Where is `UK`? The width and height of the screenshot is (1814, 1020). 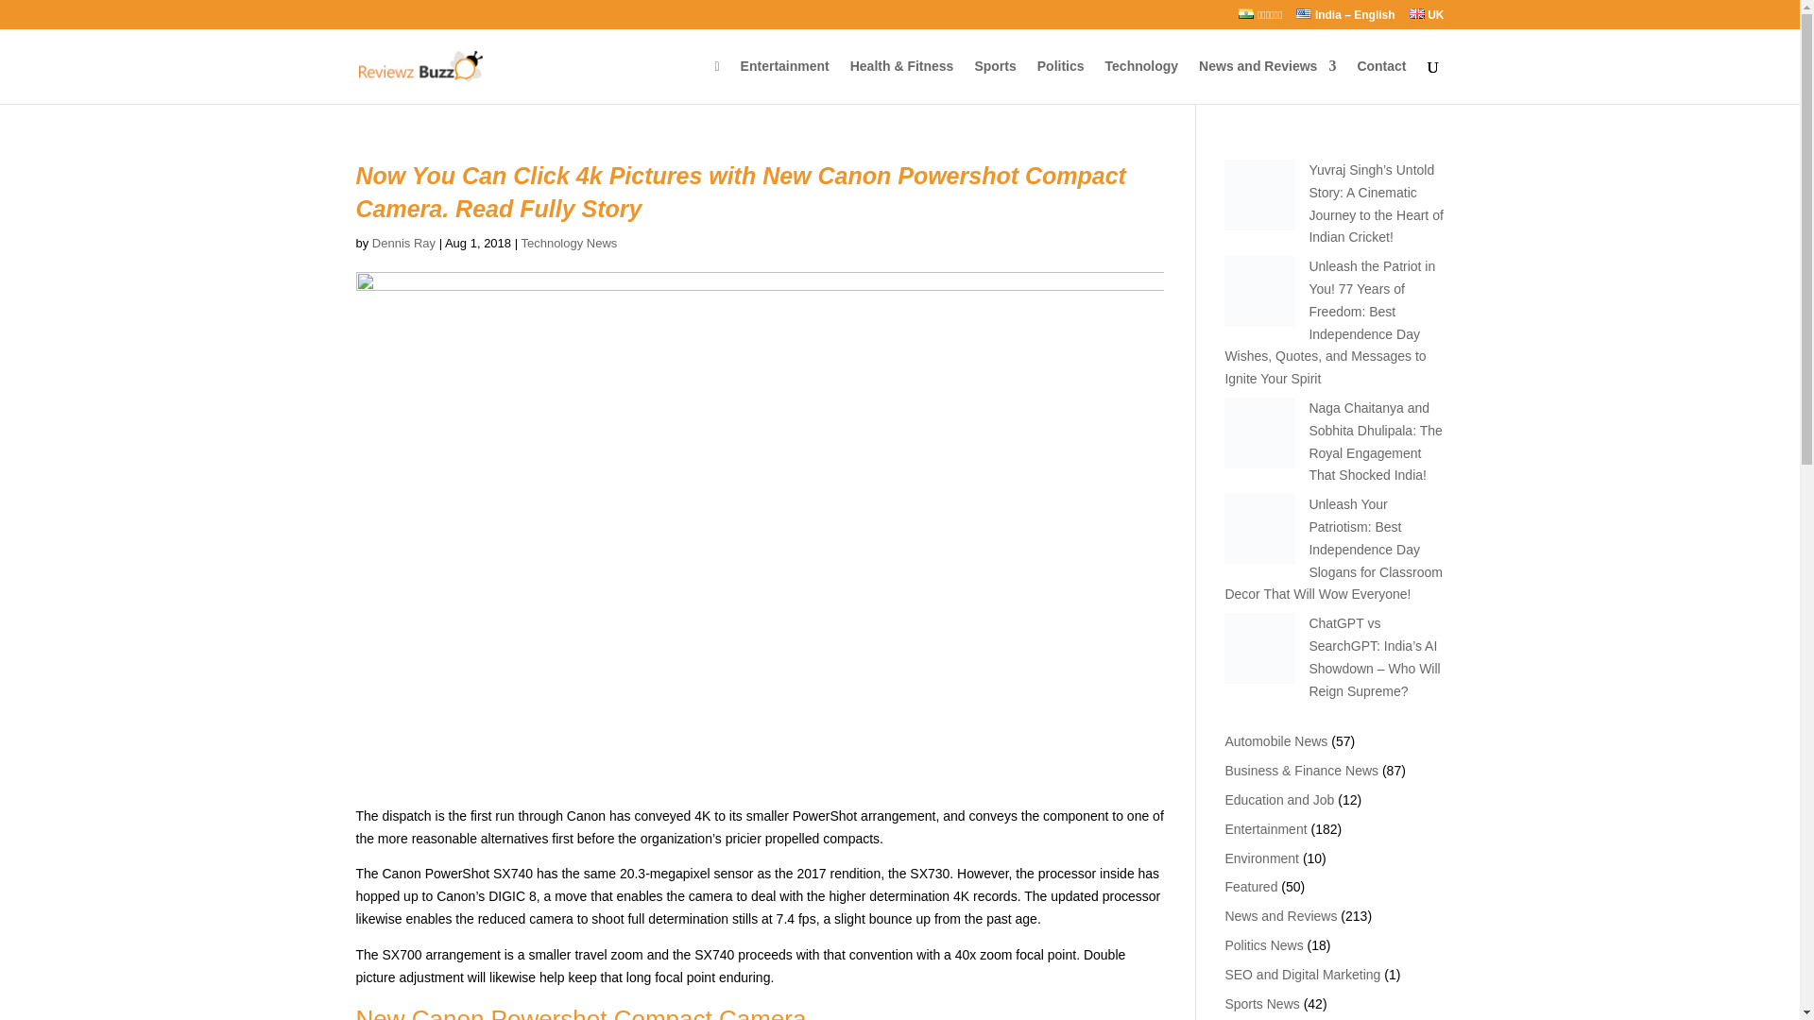
UK is located at coordinates (1427, 19).